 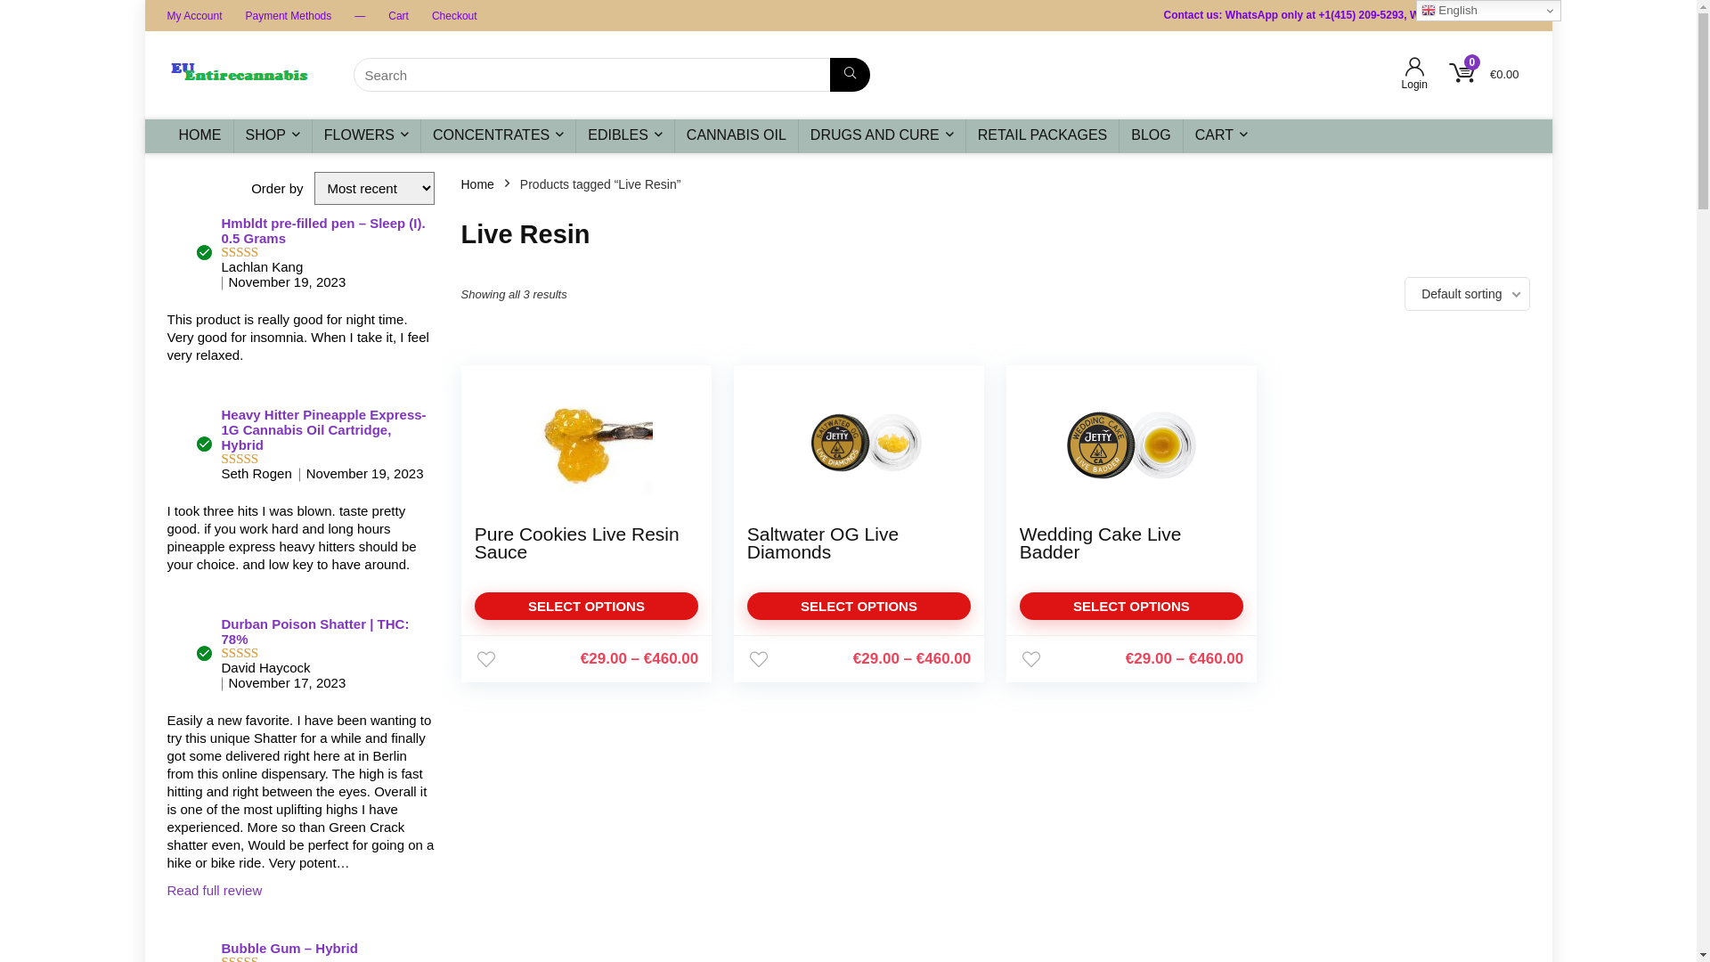 I want to click on FLOWERS, so click(x=367, y=136).